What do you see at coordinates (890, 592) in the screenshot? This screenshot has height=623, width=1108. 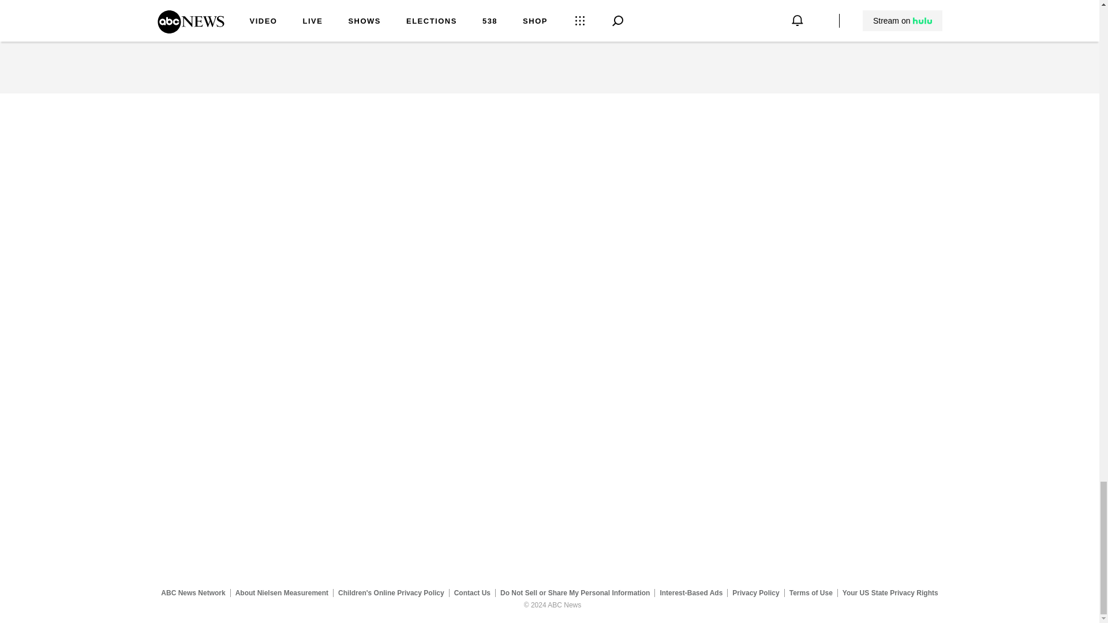 I see `Your US State Privacy Rights` at bounding box center [890, 592].